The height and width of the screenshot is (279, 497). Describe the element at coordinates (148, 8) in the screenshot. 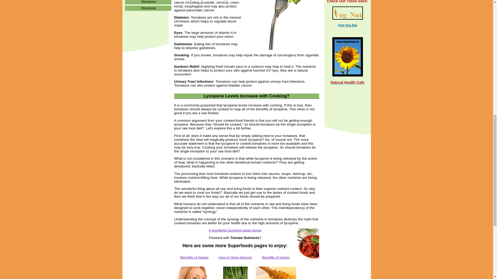

I see `Disclosure` at that location.